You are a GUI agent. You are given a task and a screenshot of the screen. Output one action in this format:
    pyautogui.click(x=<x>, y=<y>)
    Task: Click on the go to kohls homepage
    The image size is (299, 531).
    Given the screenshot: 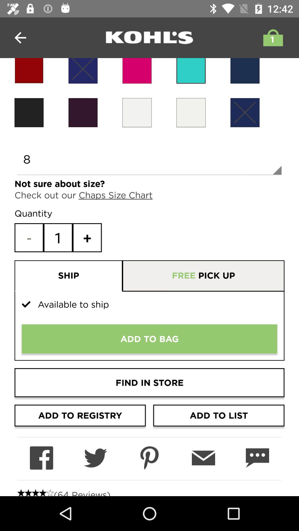 What is the action you would take?
    pyautogui.click(x=149, y=38)
    